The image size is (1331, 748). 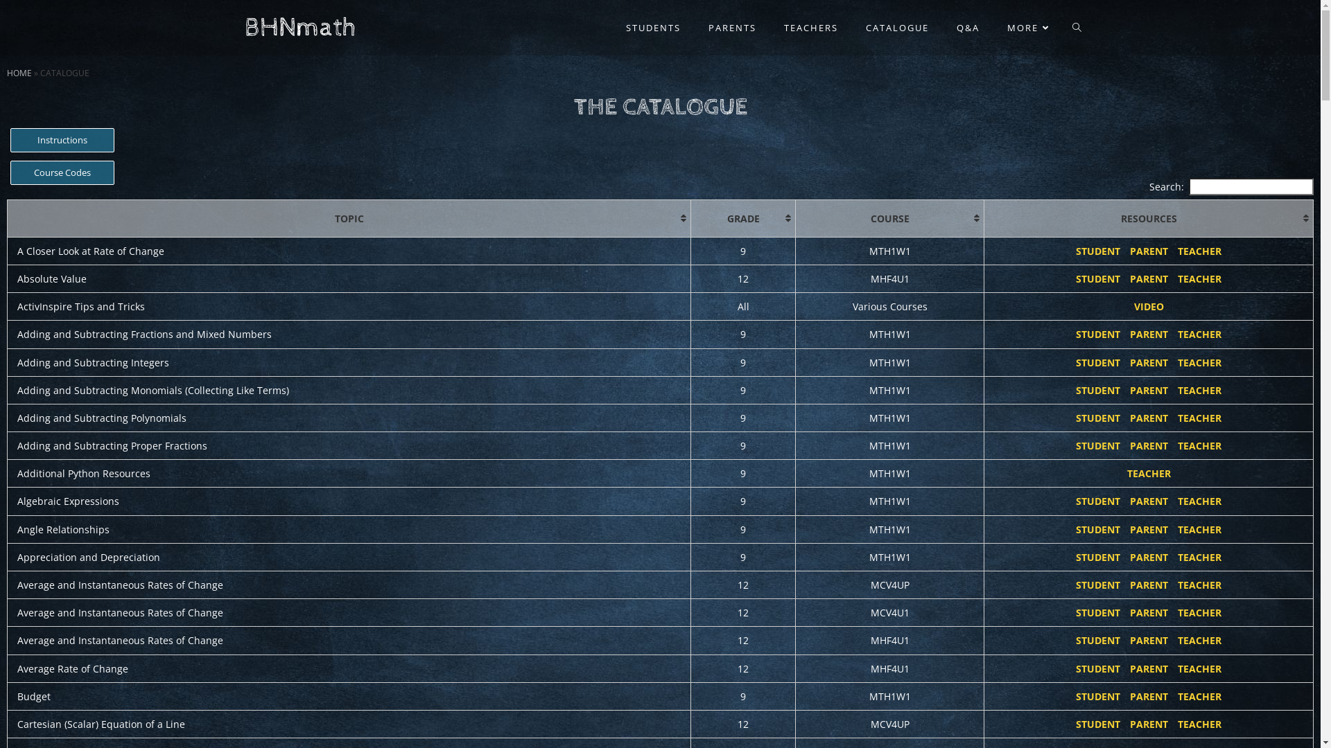 I want to click on TEACHER, so click(x=1149, y=474).